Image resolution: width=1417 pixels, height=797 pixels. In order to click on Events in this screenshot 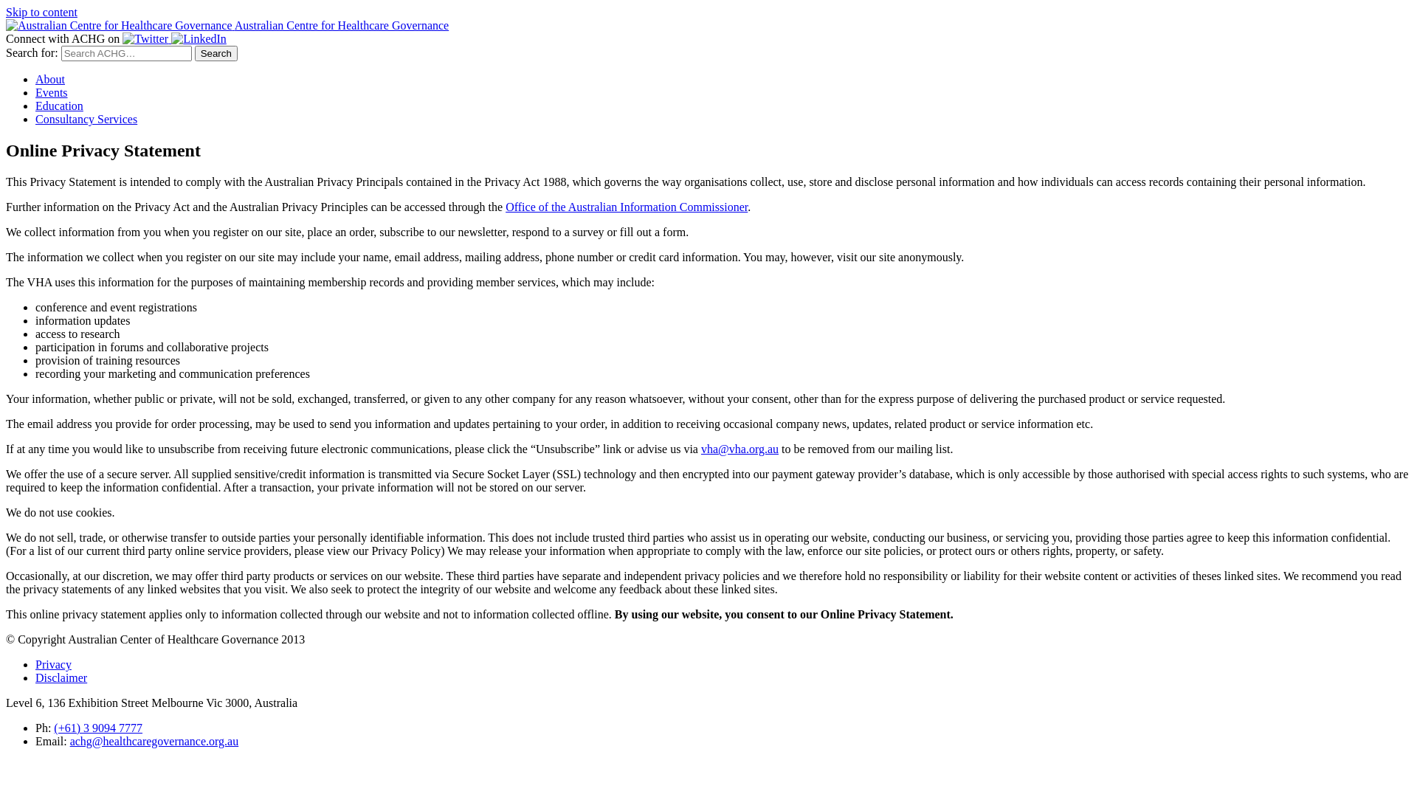, I will do `click(52, 93)`.